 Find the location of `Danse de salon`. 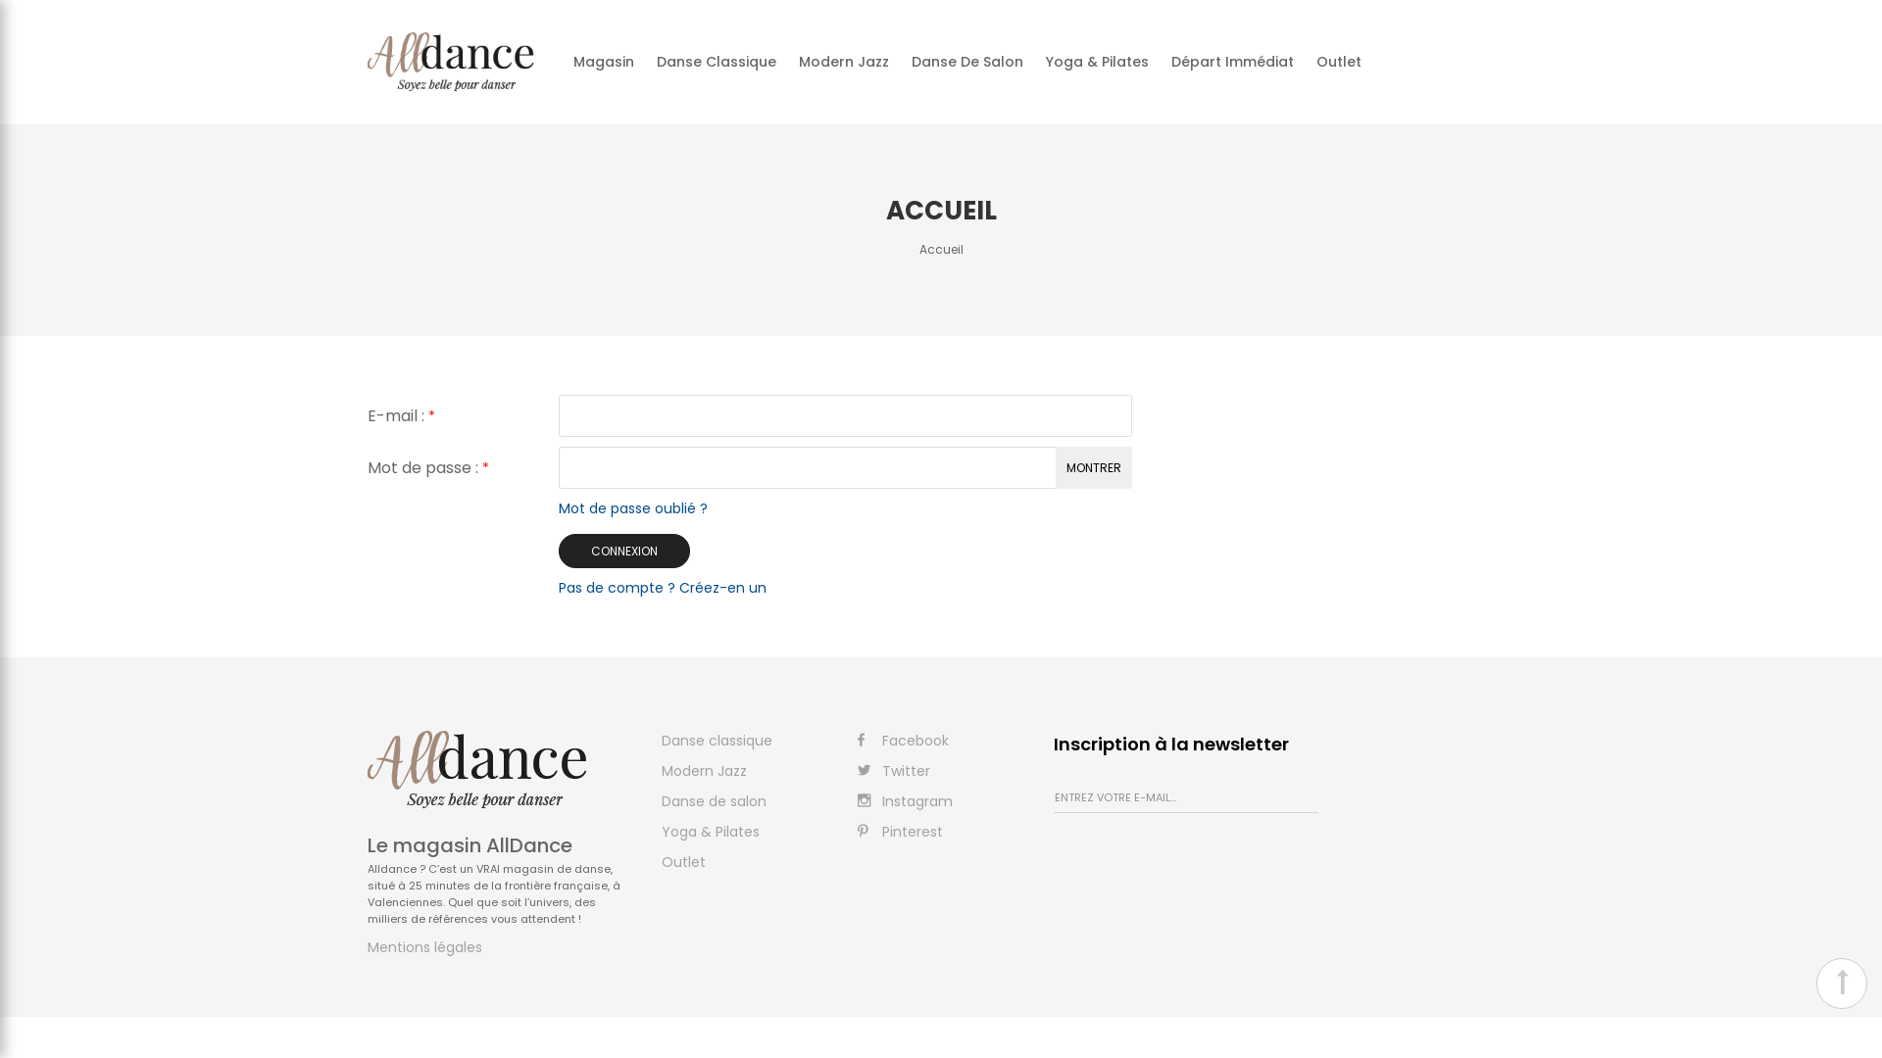

Danse de salon is located at coordinates (714, 801).